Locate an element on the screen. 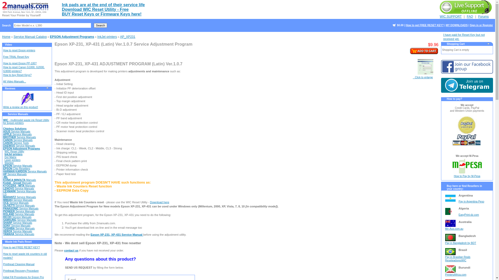 Image resolution: width=499 pixels, height=280 pixels. CANON Service Tools is located at coordinates (16, 143).